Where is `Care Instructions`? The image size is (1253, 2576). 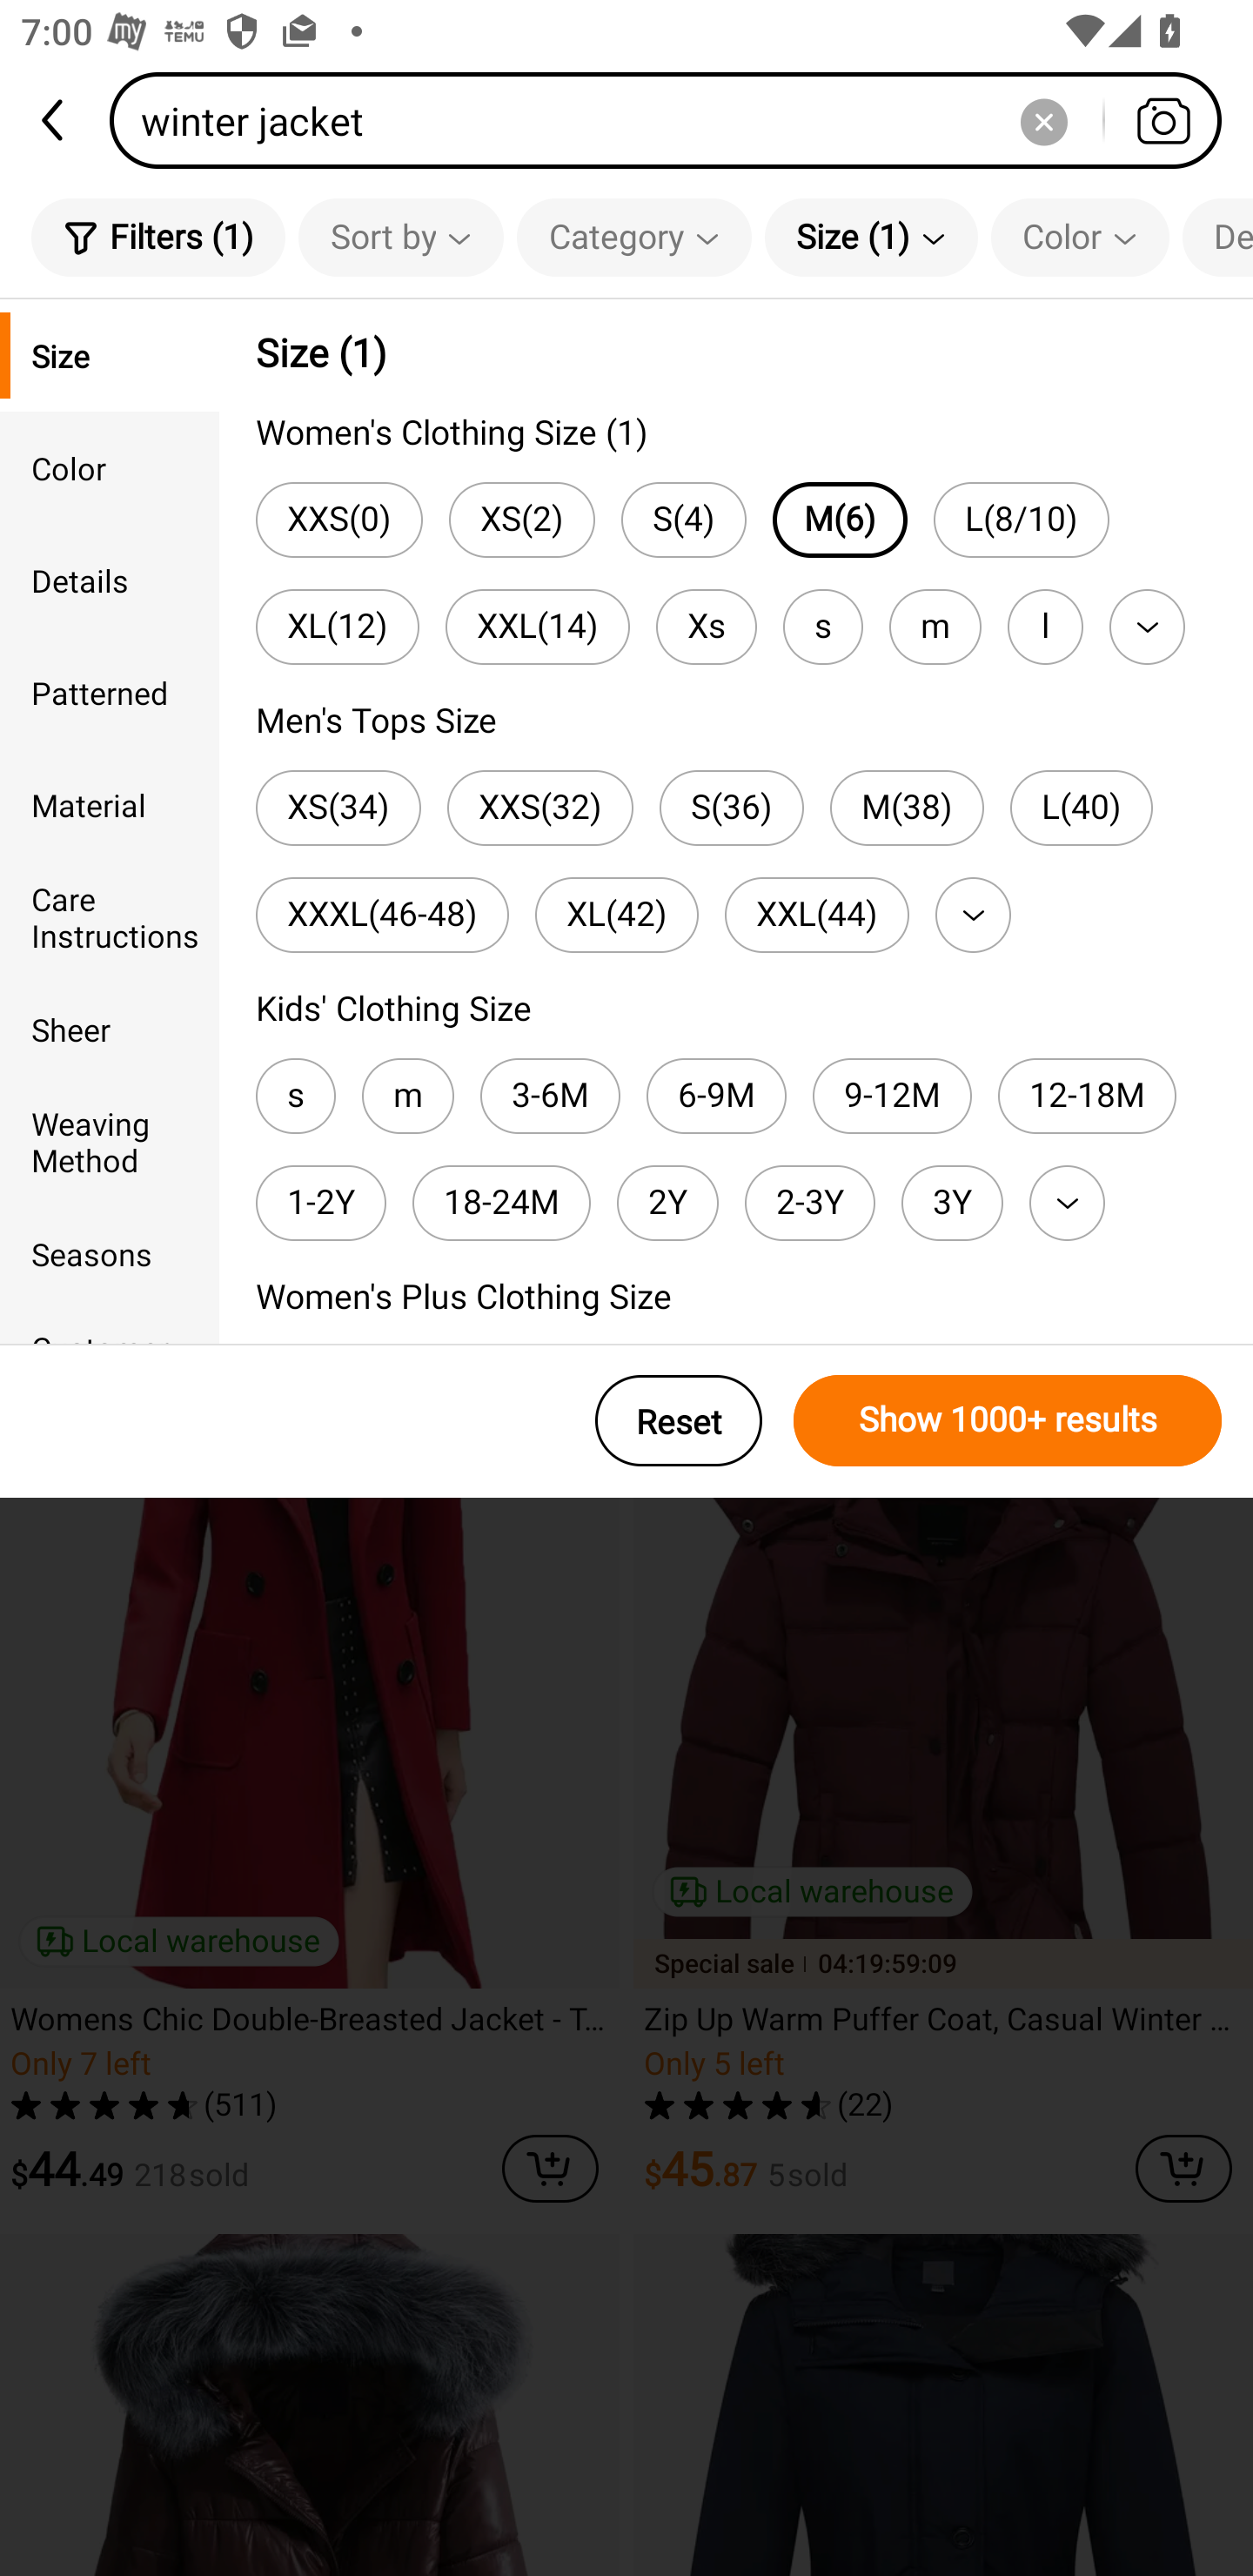
Care Instructions is located at coordinates (110, 916).